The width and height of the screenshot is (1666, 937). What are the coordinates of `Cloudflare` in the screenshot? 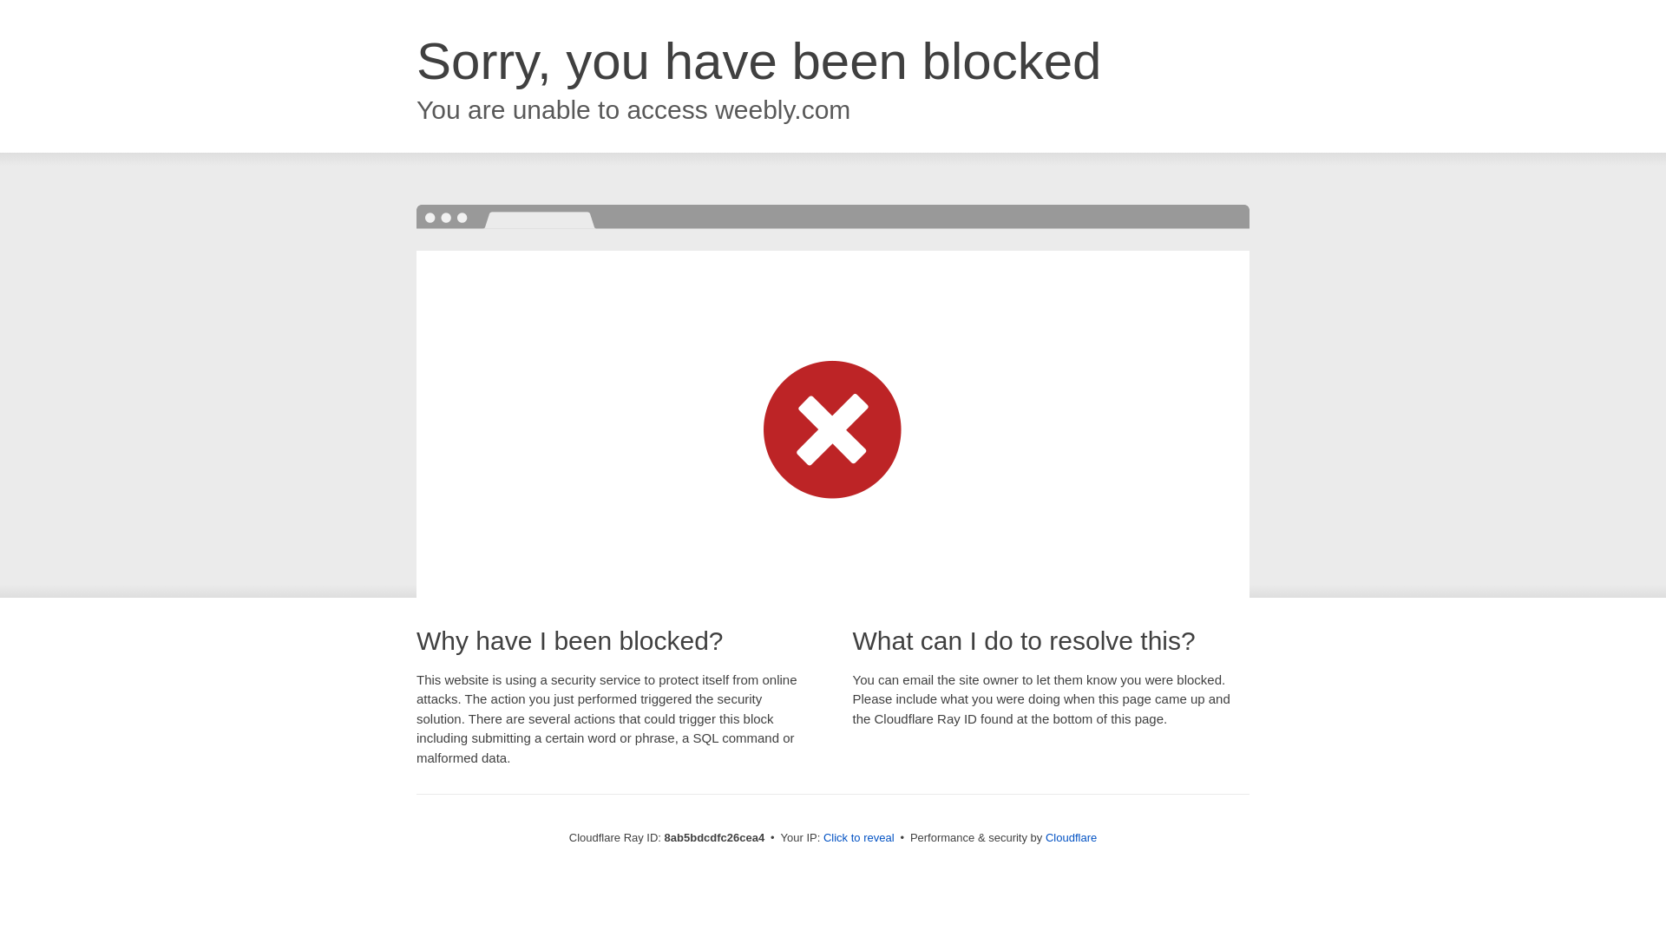 It's located at (1071, 837).